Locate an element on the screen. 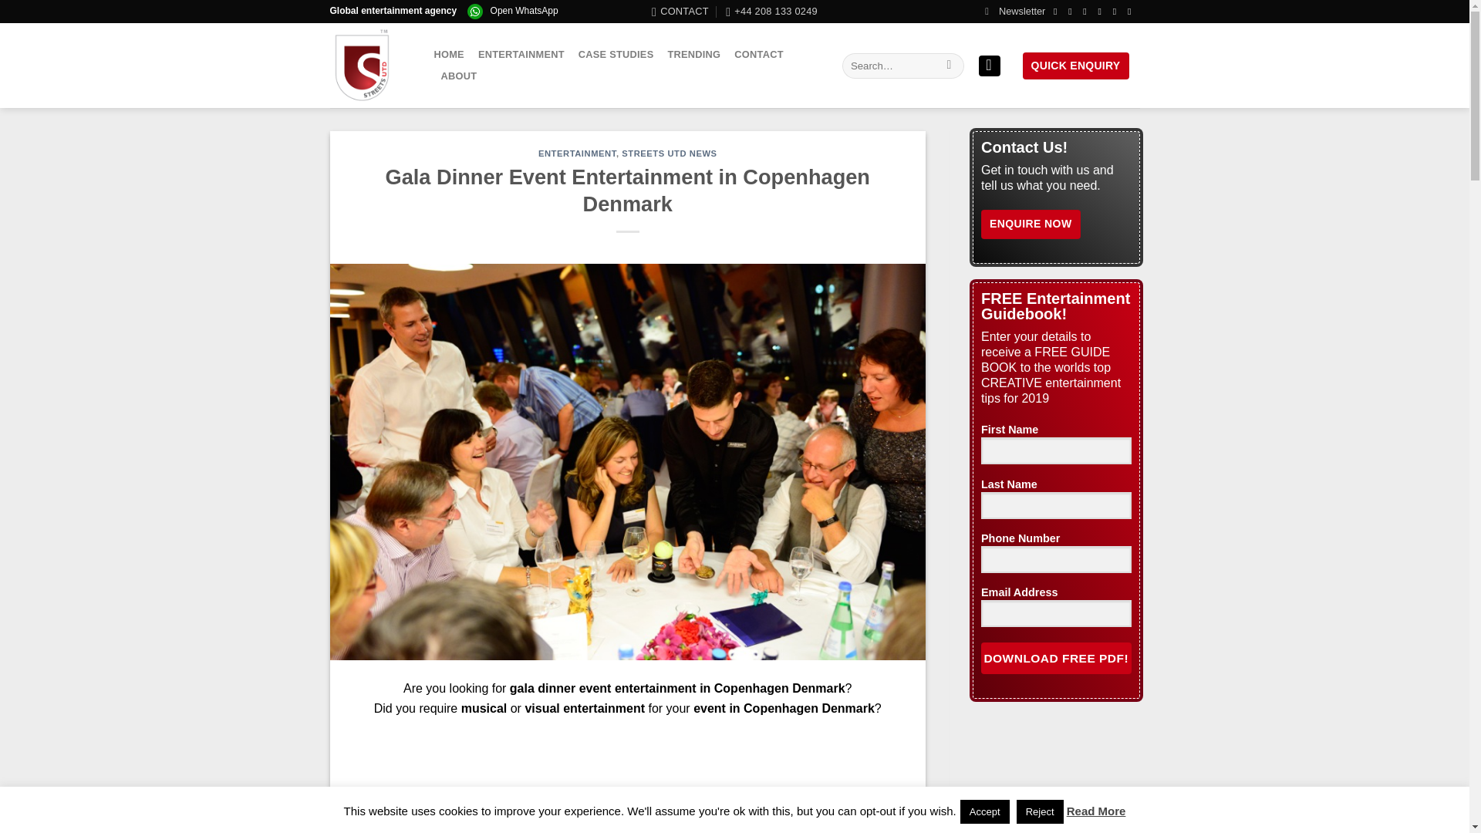  STREETS UTD NEWS is located at coordinates (670, 153).